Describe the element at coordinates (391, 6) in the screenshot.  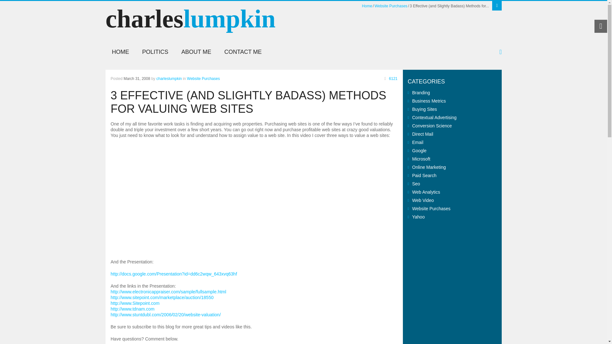
I see `Website Purchases` at that location.